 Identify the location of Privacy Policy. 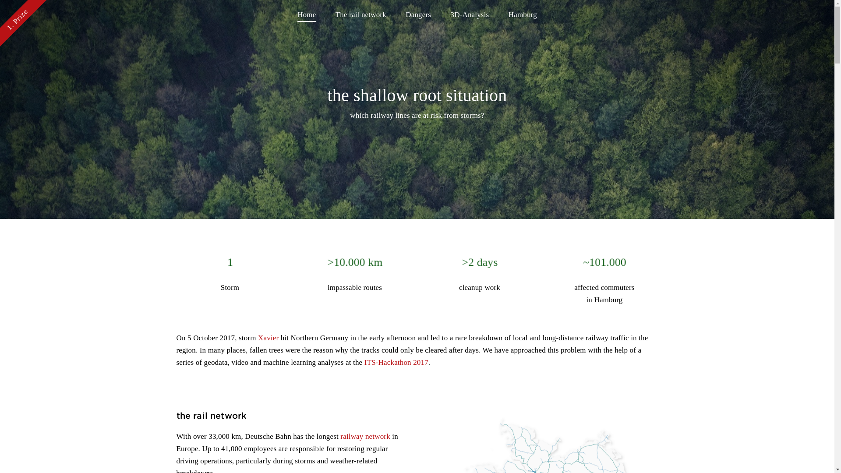
(474, 458).